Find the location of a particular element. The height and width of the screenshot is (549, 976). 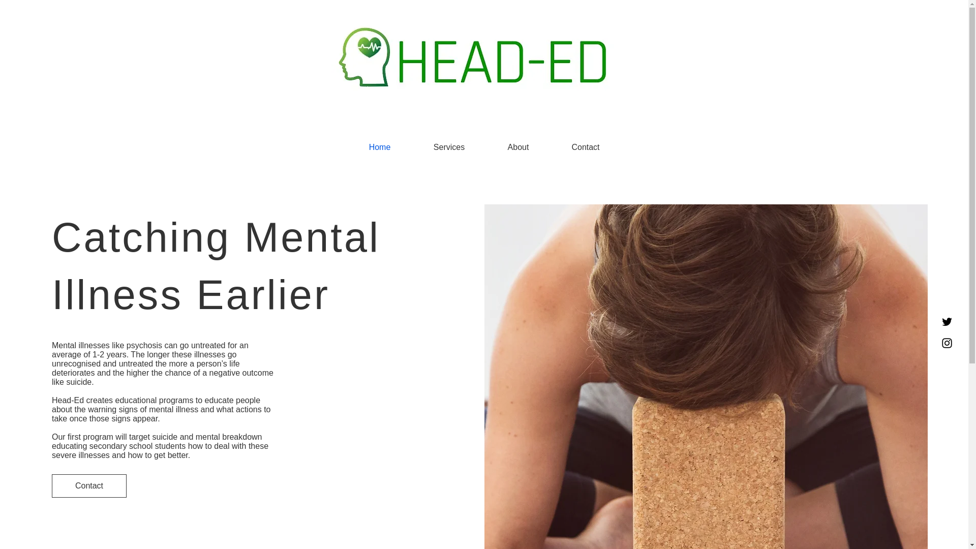

Home is located at coordinates (379, 147).